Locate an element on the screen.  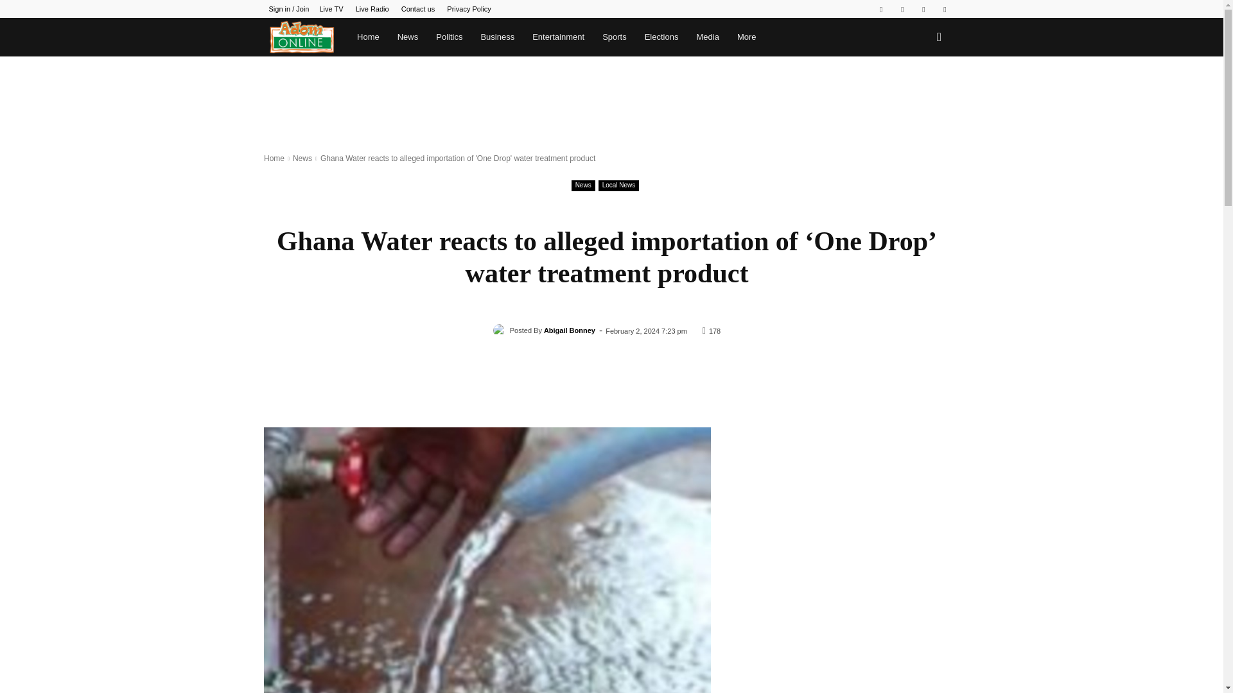
Live Radio is located at coordinates (372, 9).